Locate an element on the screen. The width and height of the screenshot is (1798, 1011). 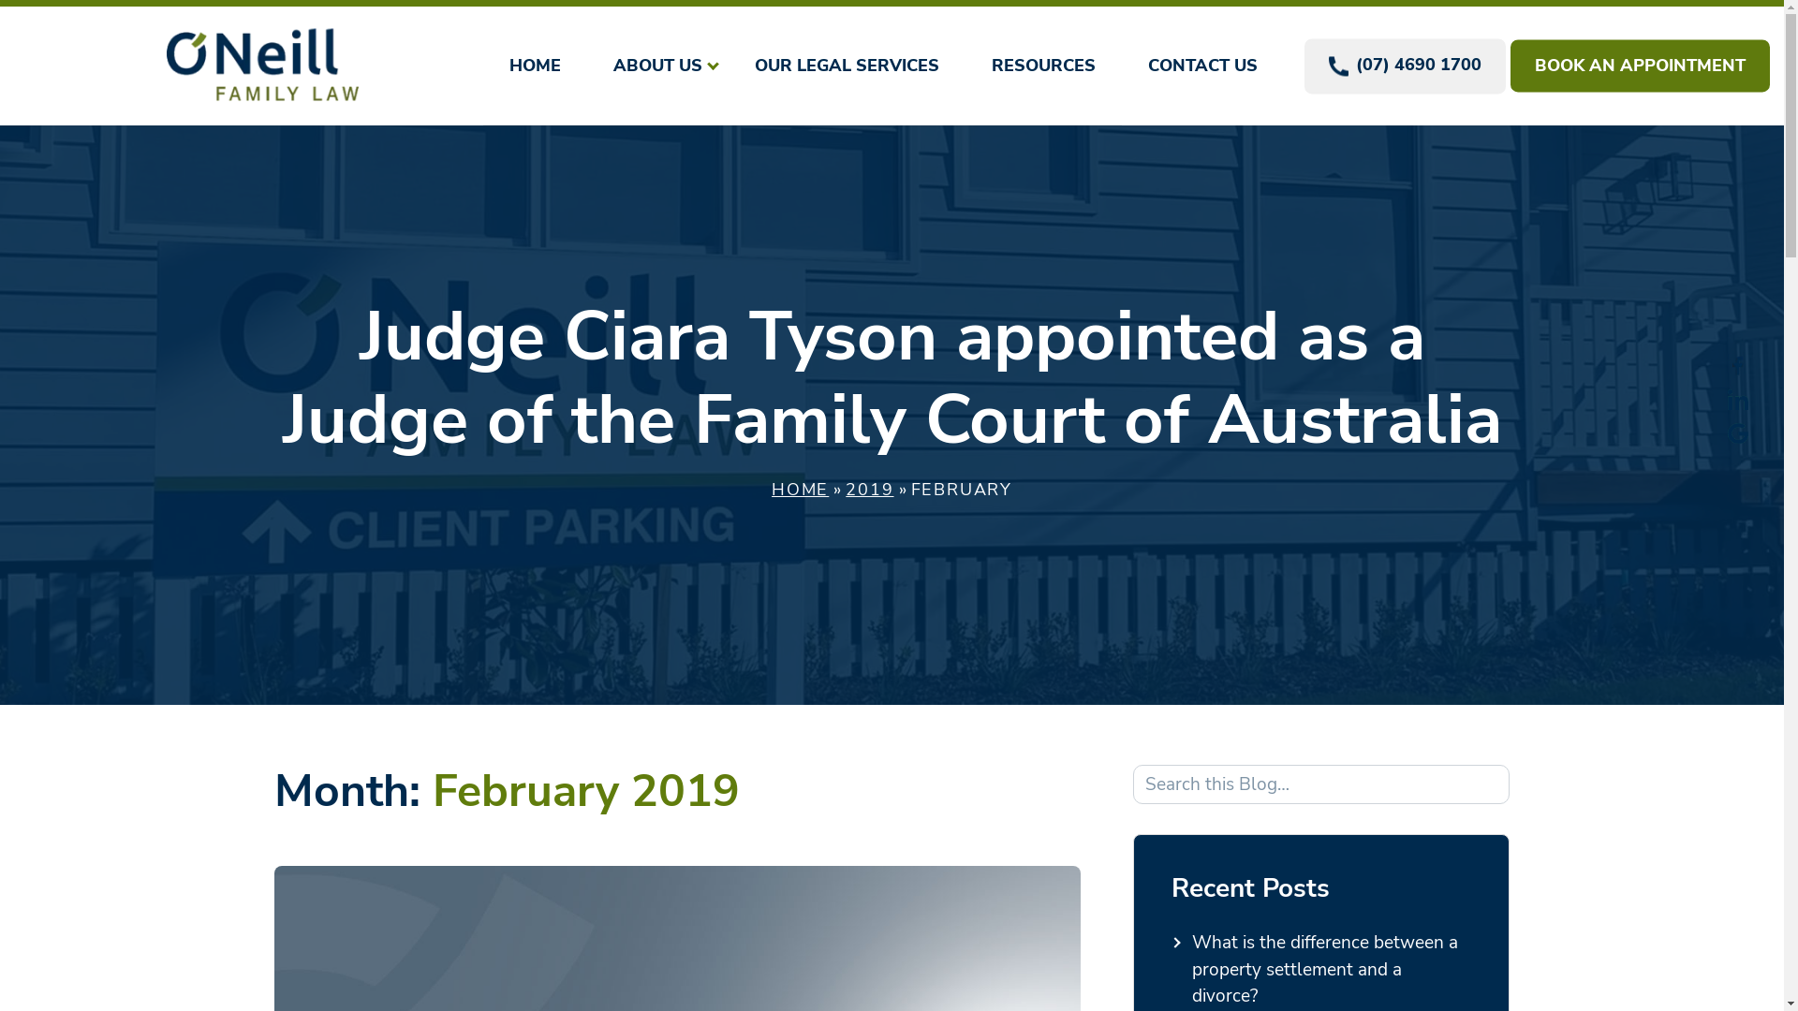
2019 is located at coordinates (869, 491).